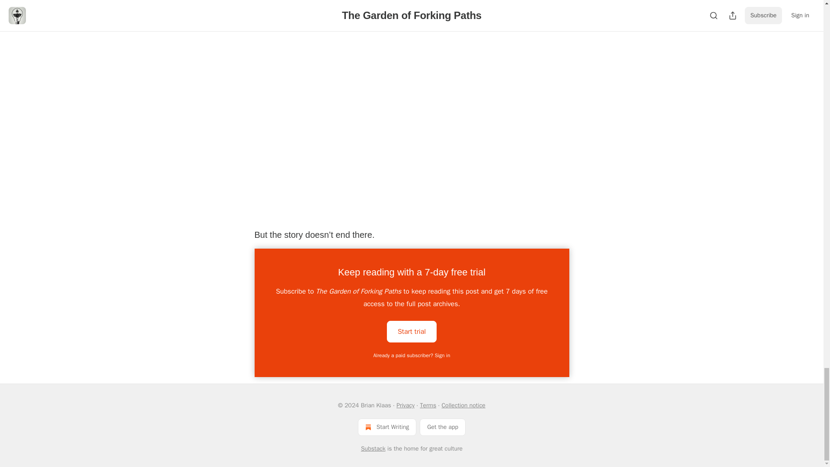  What do you see at coordinates (412, 331) in the screenshot?
I see `Start trial` at bounding box center [412, 331].